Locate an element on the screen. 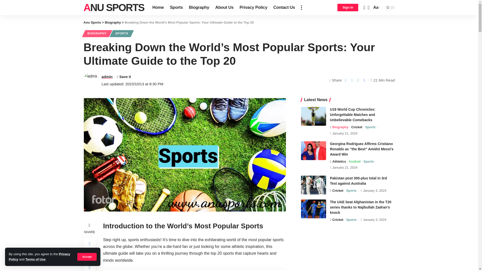 Image resolution: width=482 pixels, height=271 pixels. Accept is located at coordinates (87, 256).